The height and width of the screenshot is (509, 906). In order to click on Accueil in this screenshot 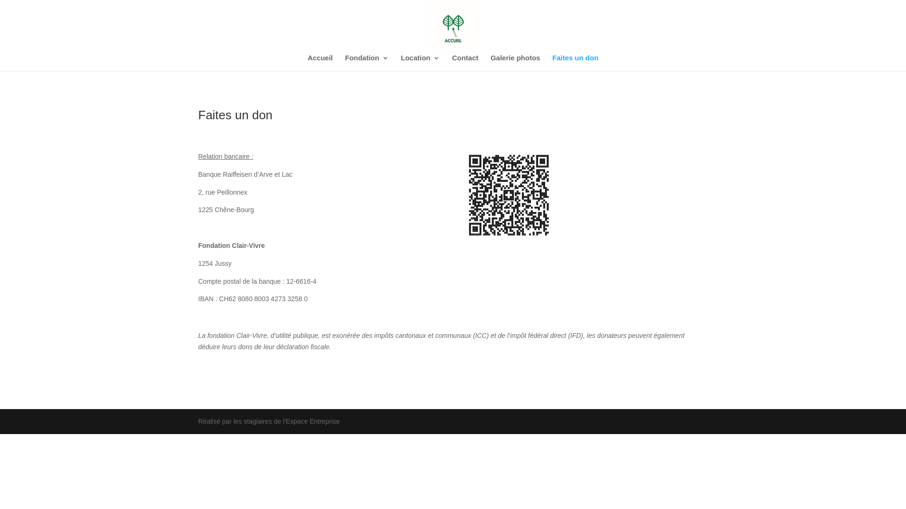, I will do `click(320, 63)`.